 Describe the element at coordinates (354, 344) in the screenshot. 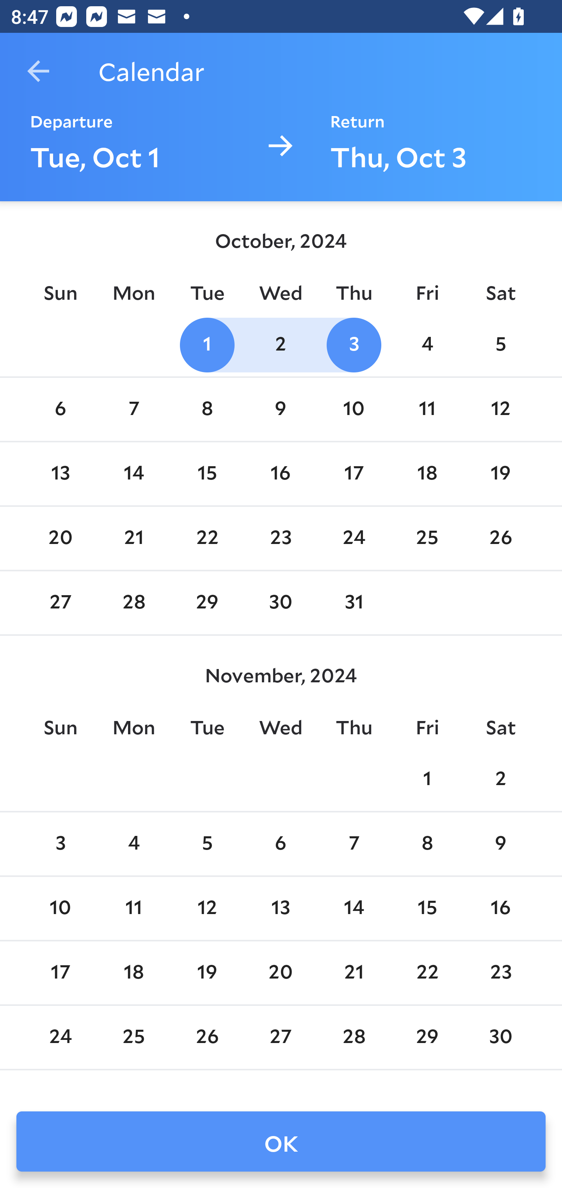

I see `3` at that location.